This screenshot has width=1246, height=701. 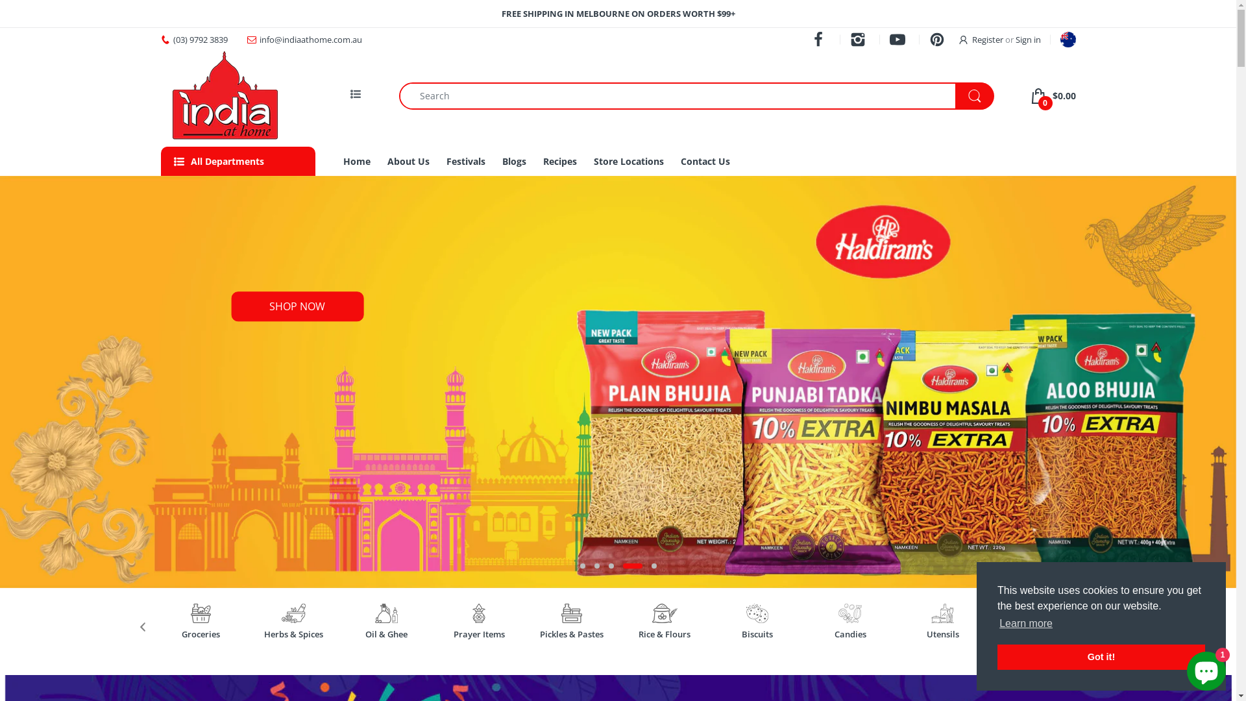 I want to click on Rice & Flours, so click(x=665, y=635).